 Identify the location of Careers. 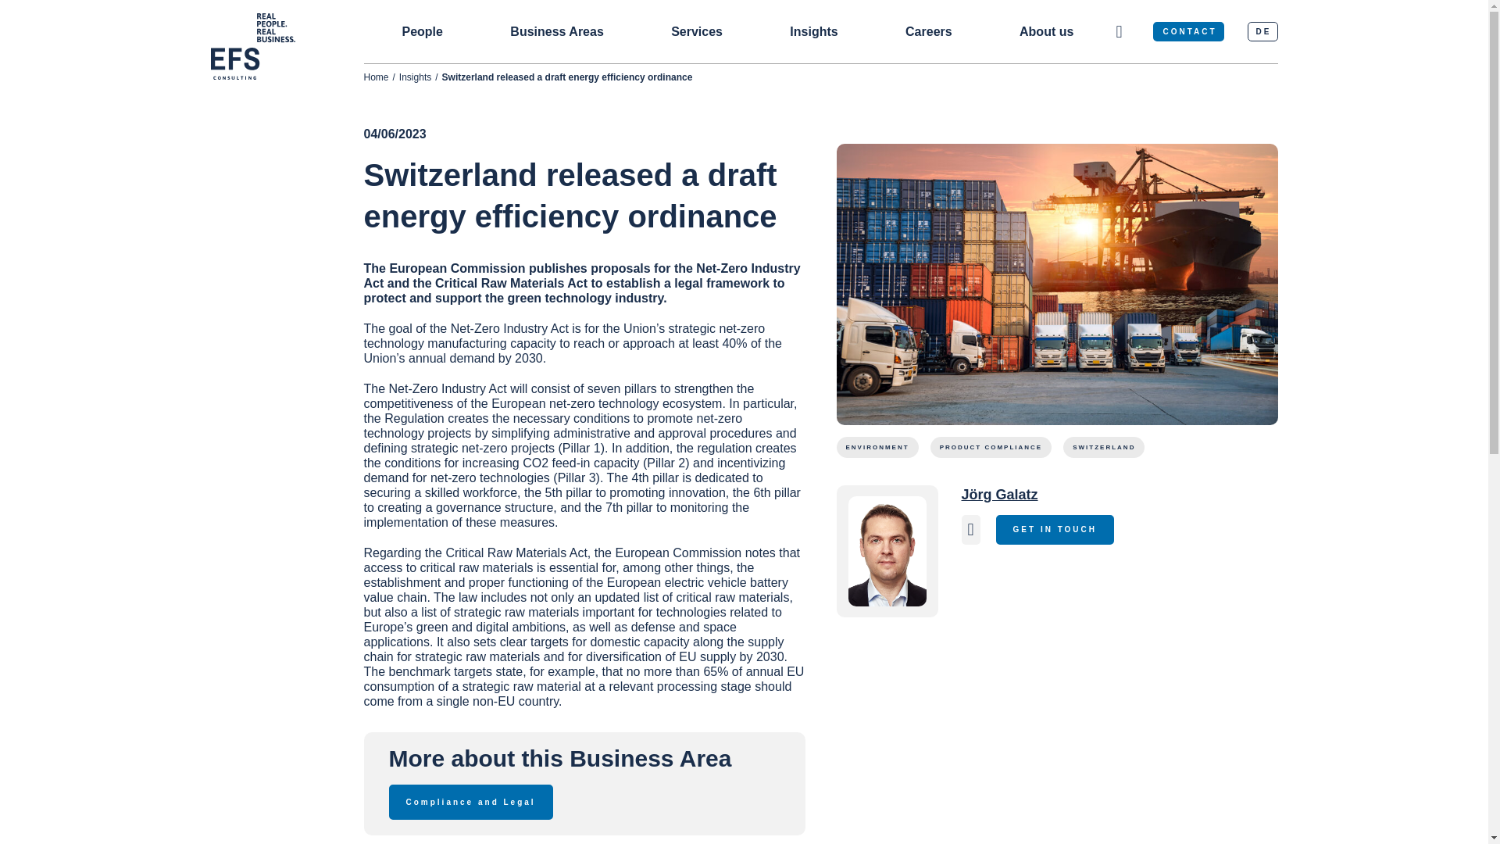
(929, 31).